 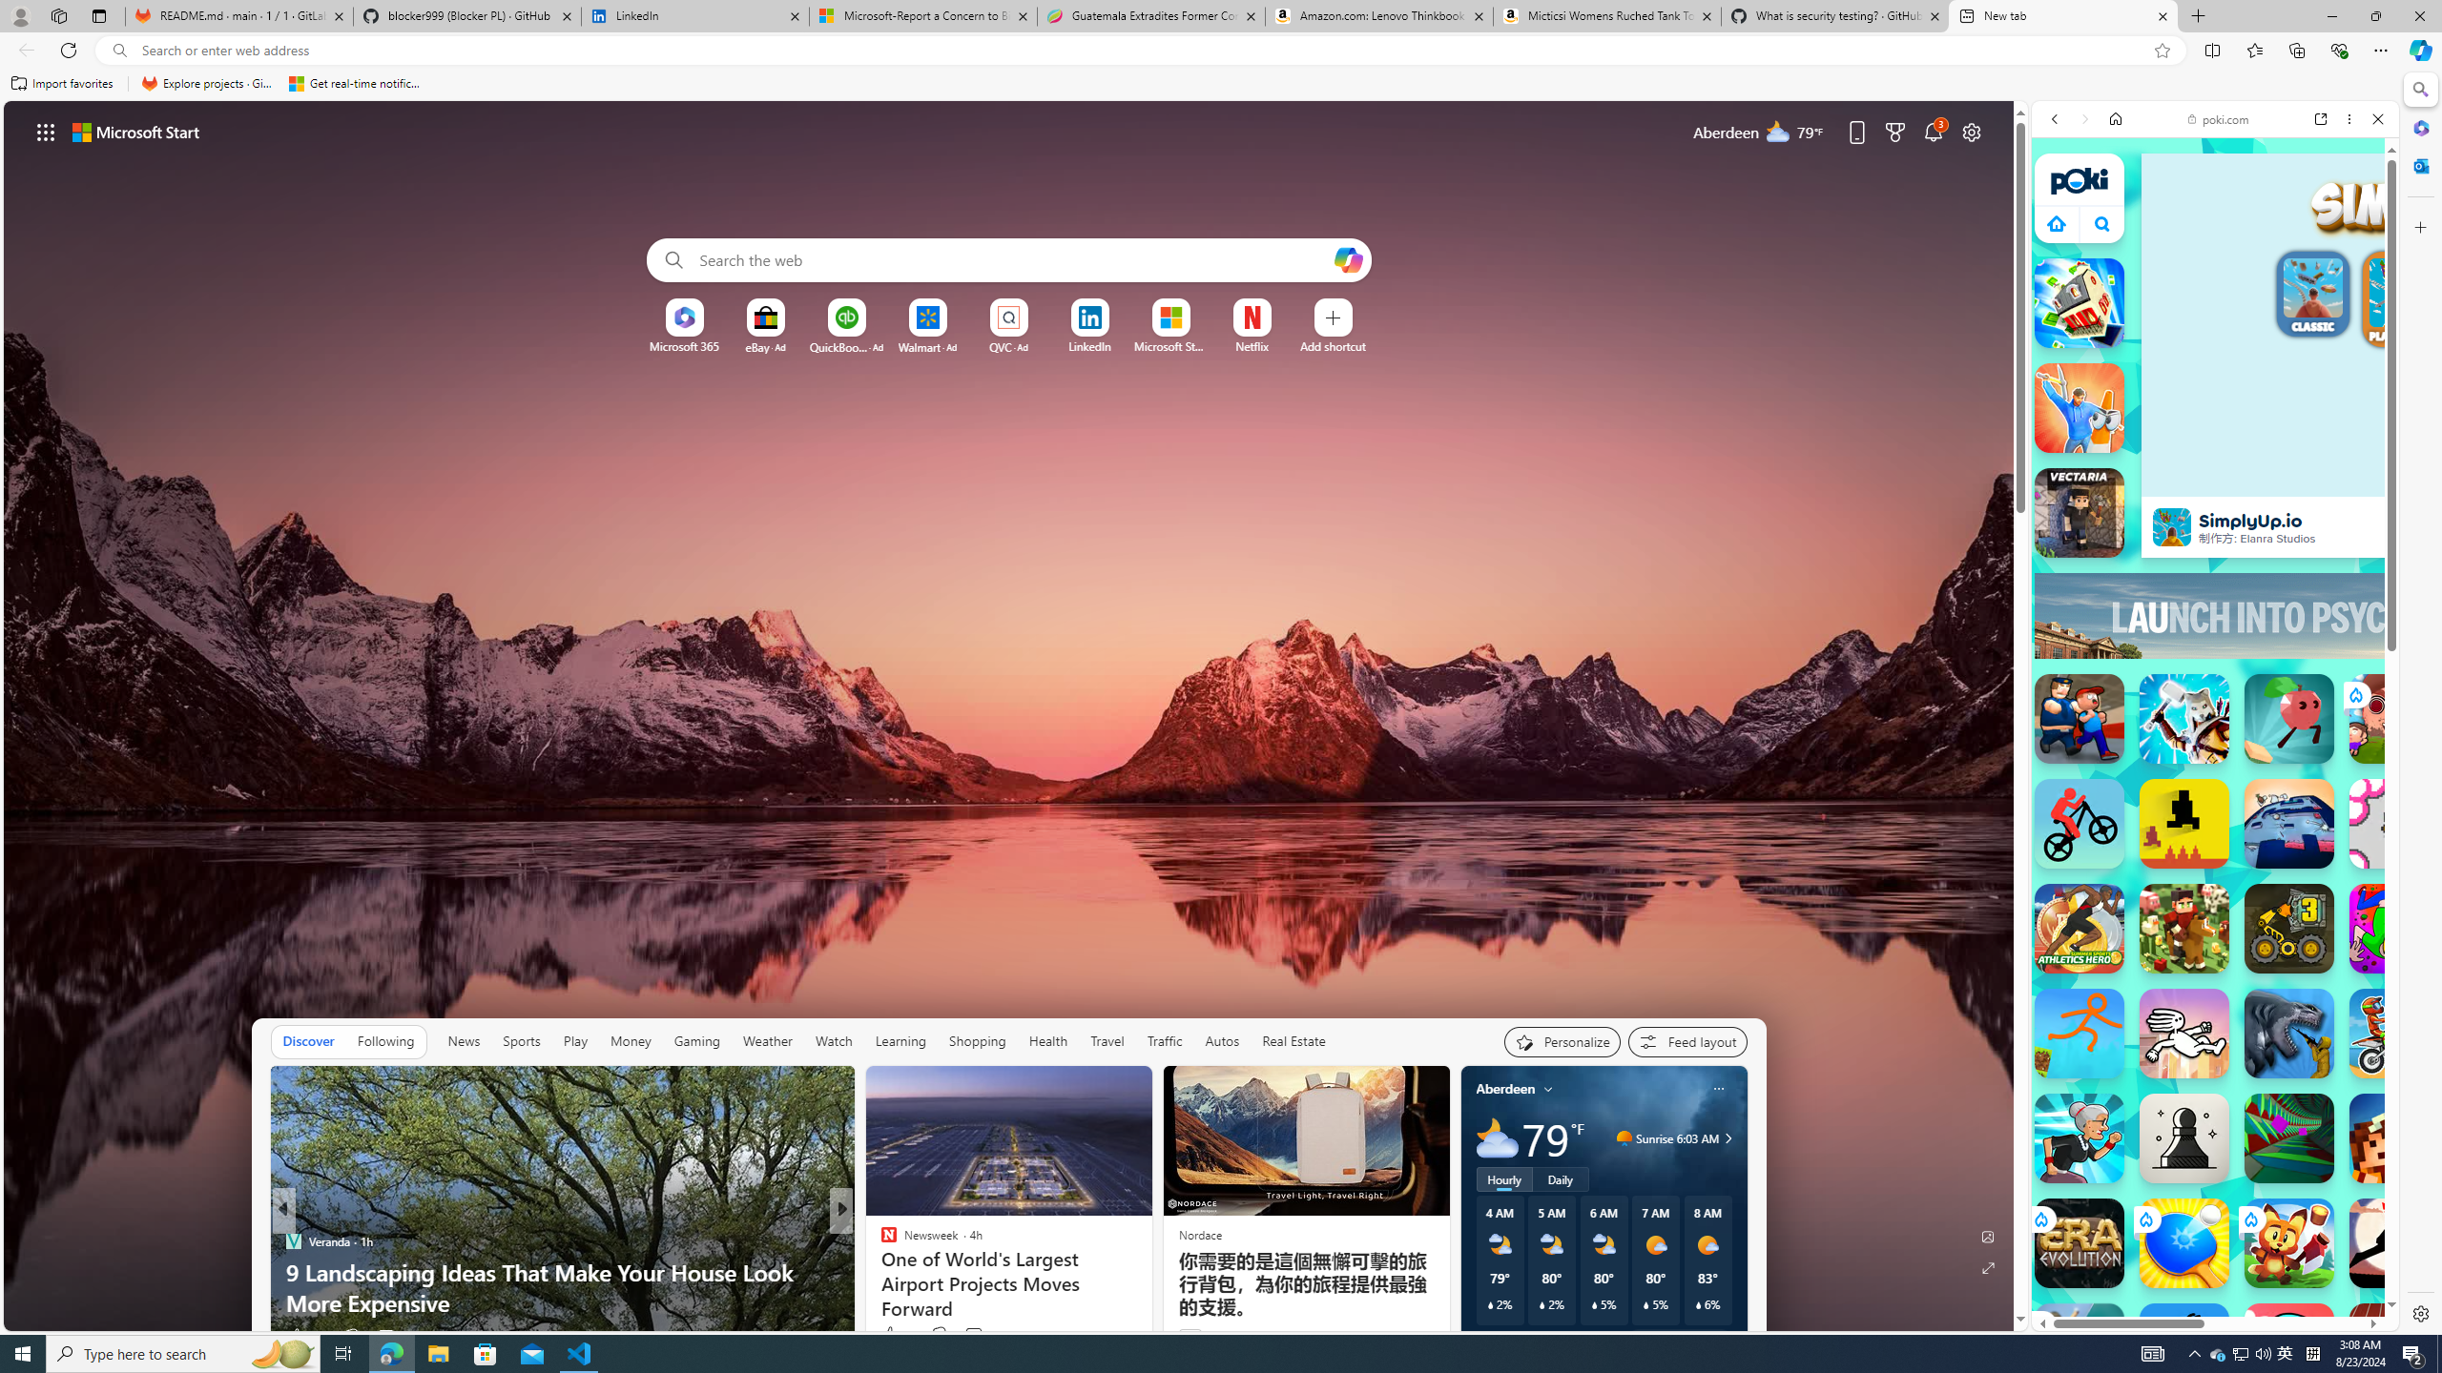 I want to click on Big Tower Tiny Square, so click(x=2289, y=824).